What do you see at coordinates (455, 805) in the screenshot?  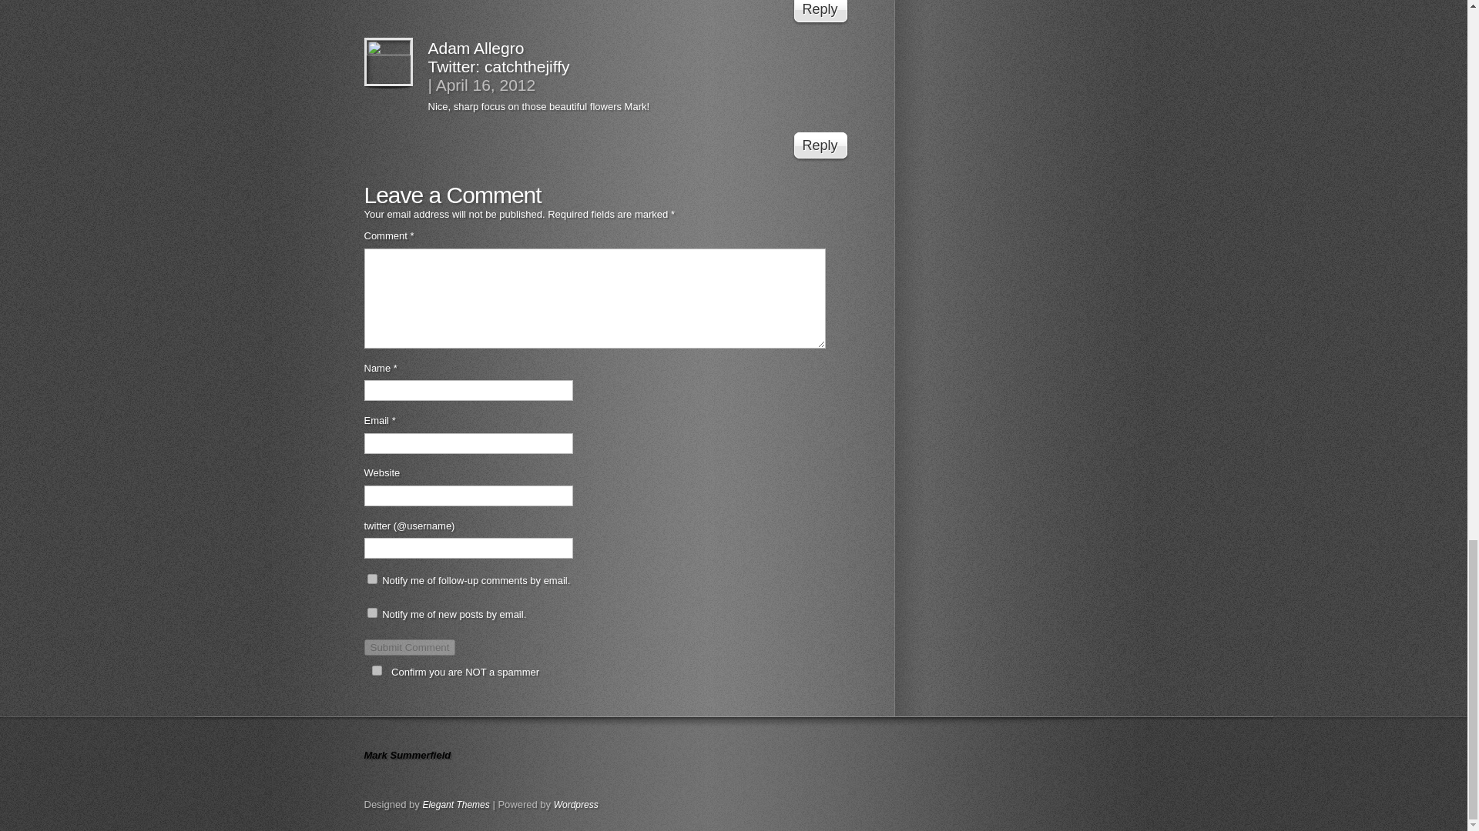 I see `Elegant Themes` at bounding box center [455, 805].